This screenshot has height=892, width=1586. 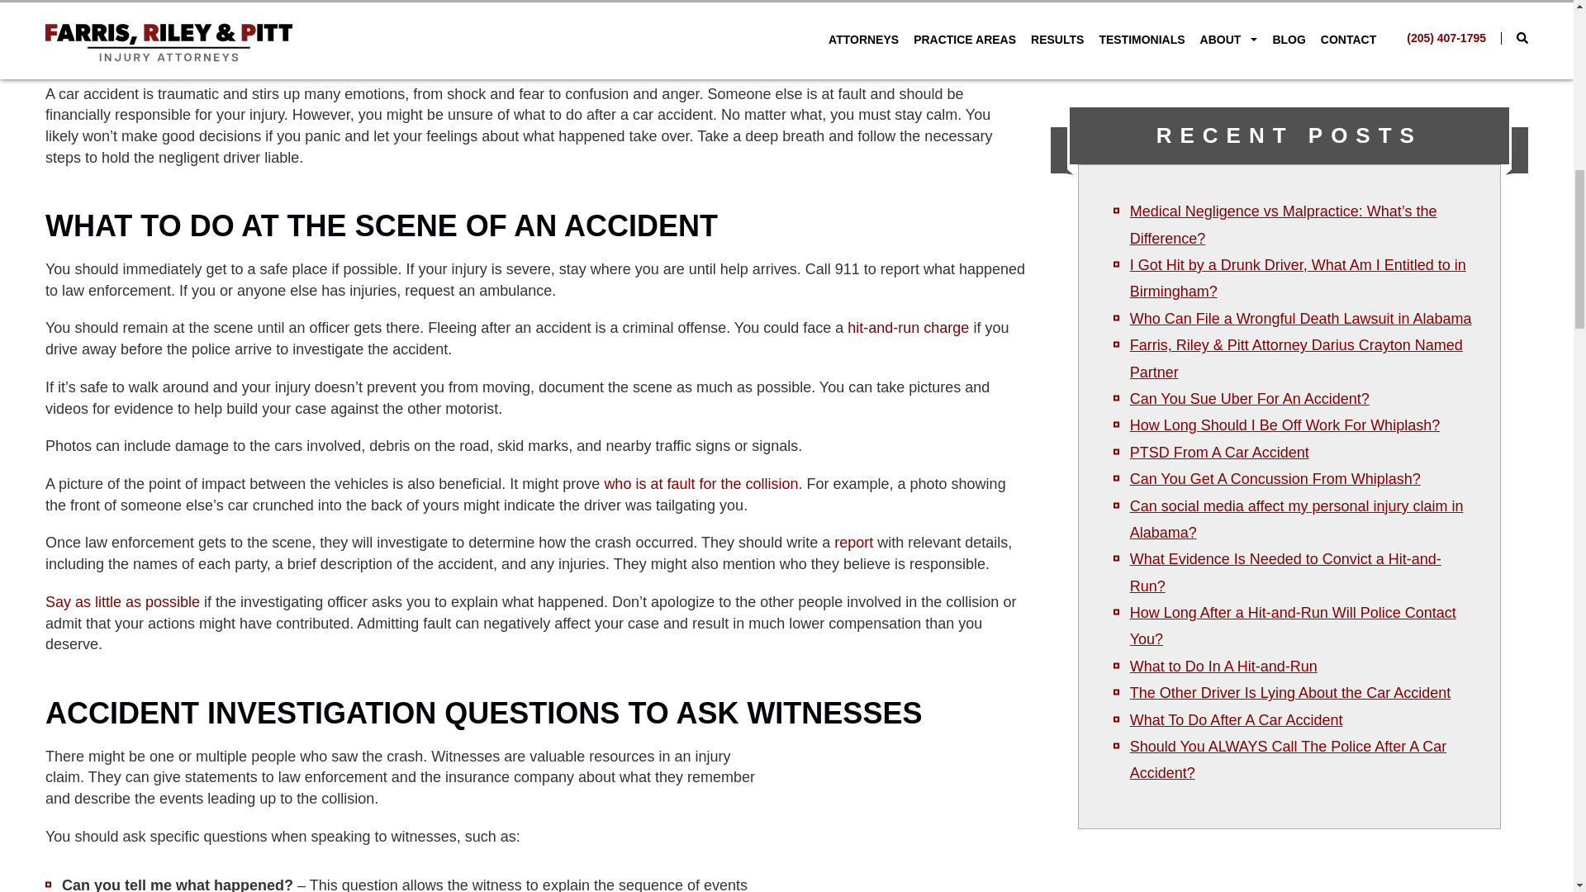 I want to click on Say as little as possible, so click(x=122, y=601).